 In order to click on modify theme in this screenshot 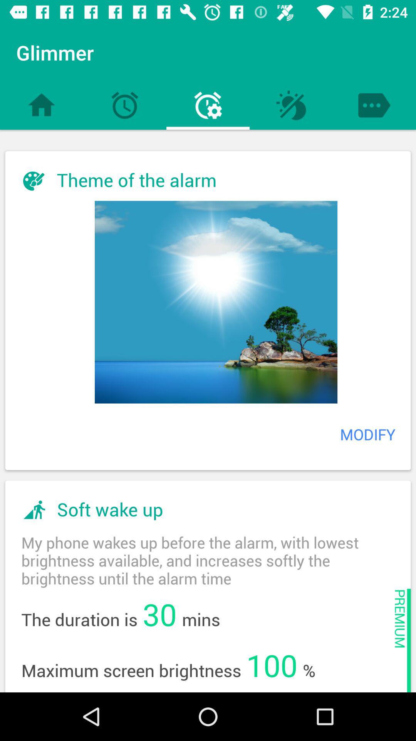, I will do `click(216, 302)`.